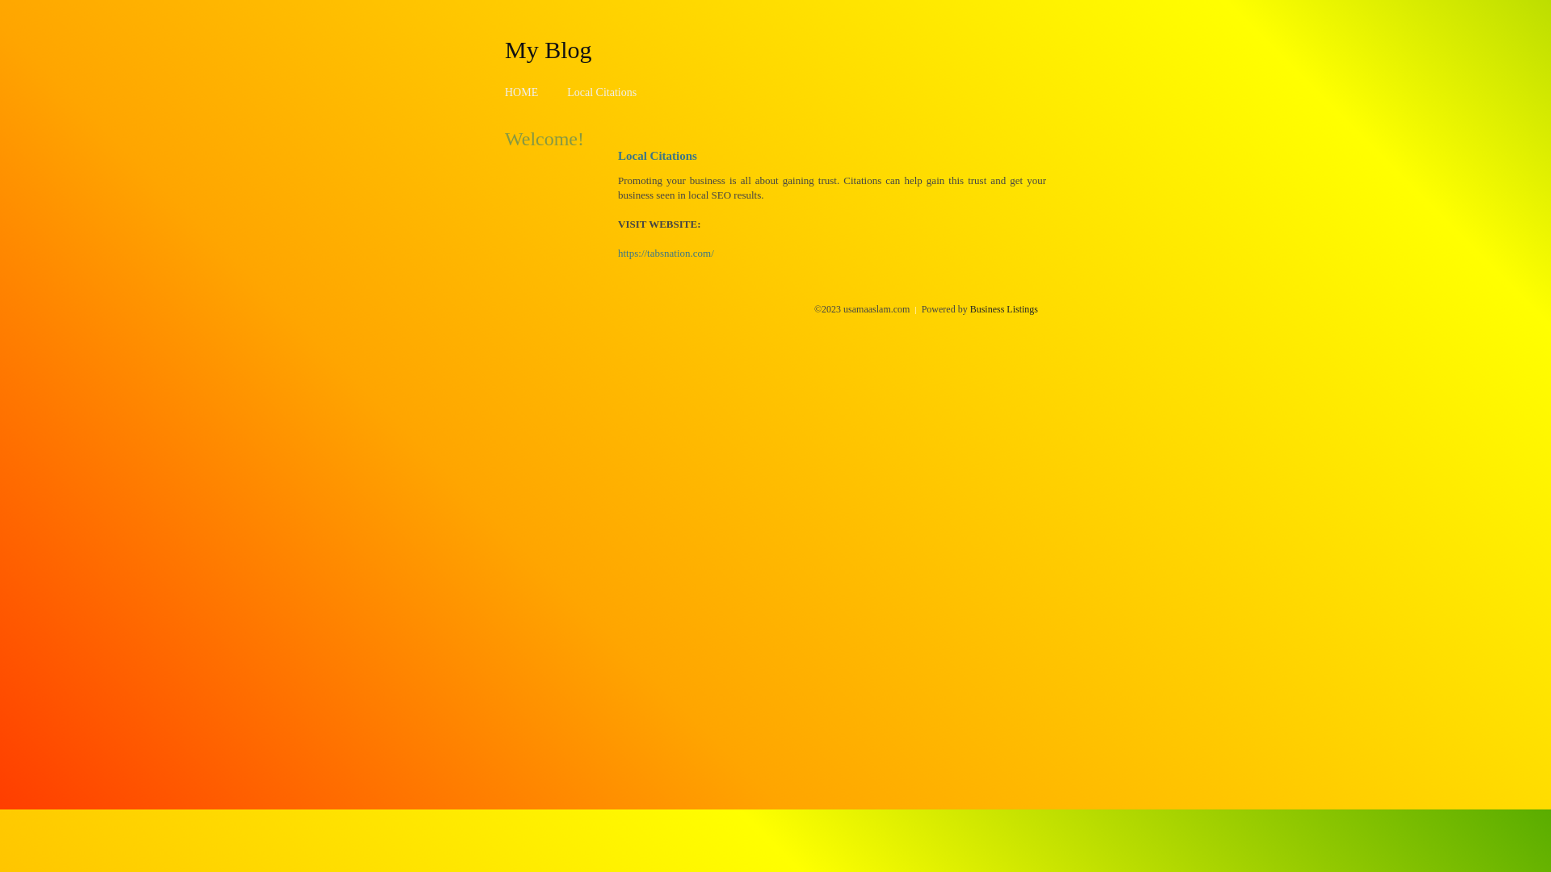  Describe the element at coordinates (1004, 309) in the screenshot. I see `Business Listings` at that location.